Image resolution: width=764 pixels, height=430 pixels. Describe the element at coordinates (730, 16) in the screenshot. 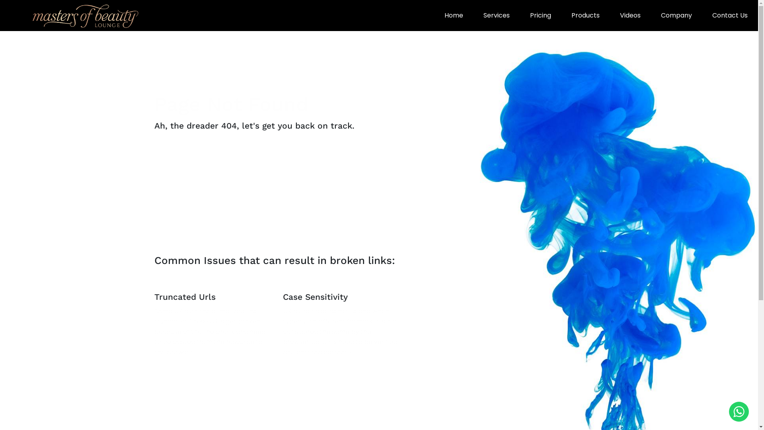

I see `Contact Us` at that location.